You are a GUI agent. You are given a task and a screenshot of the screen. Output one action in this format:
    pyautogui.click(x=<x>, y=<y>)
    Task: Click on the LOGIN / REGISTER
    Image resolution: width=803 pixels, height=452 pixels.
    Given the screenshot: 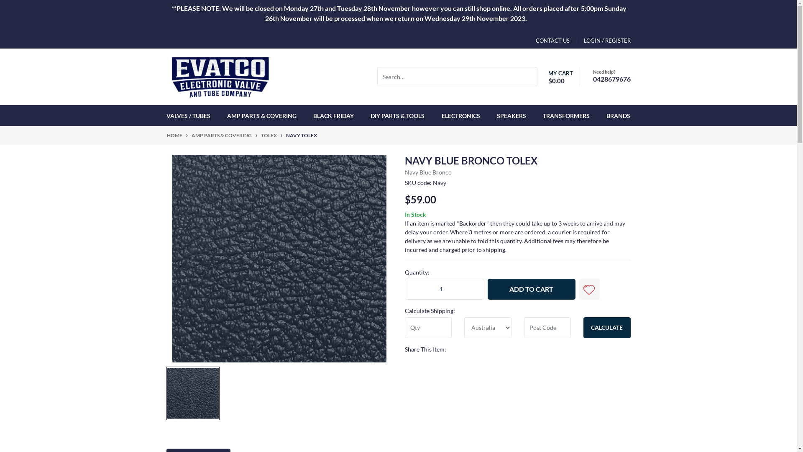 What is the action you would take?
    pyautogui.click(x=600, y=41)
    